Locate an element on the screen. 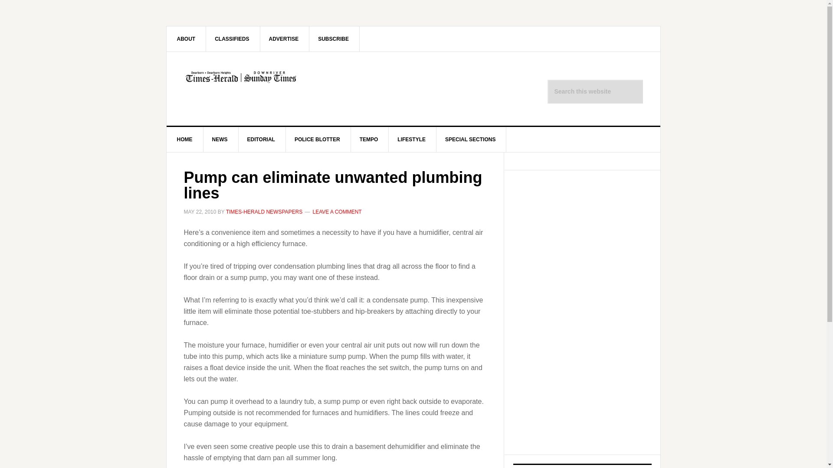 Image resolution: width=833 pixels, height=468 pixels. SPECIAL SECTIONS is located at coordinates (470, 140).